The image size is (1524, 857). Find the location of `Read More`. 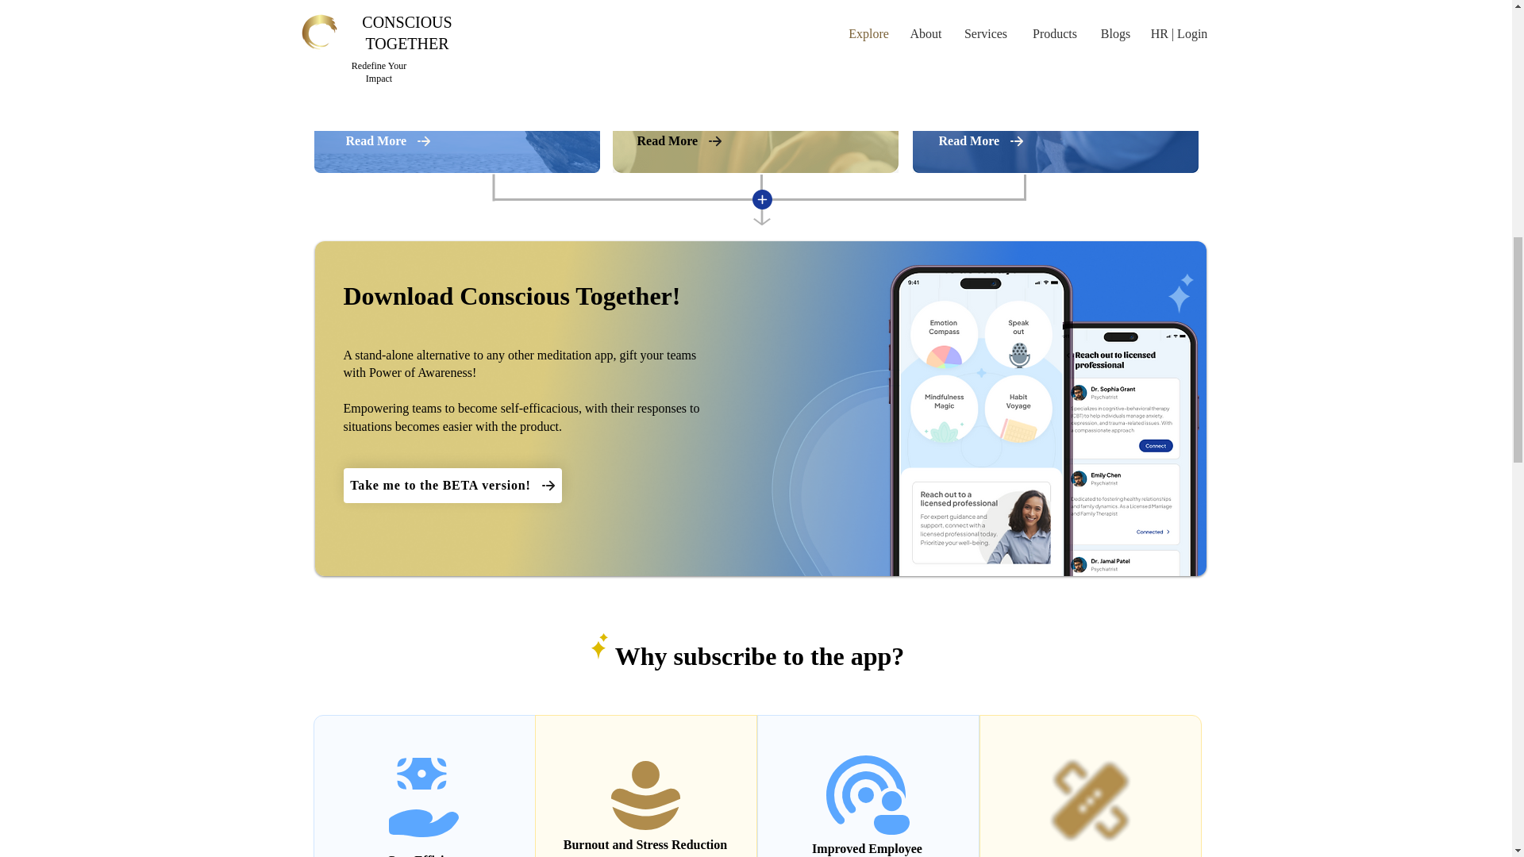

Read More is located at coordinates (986, 141).